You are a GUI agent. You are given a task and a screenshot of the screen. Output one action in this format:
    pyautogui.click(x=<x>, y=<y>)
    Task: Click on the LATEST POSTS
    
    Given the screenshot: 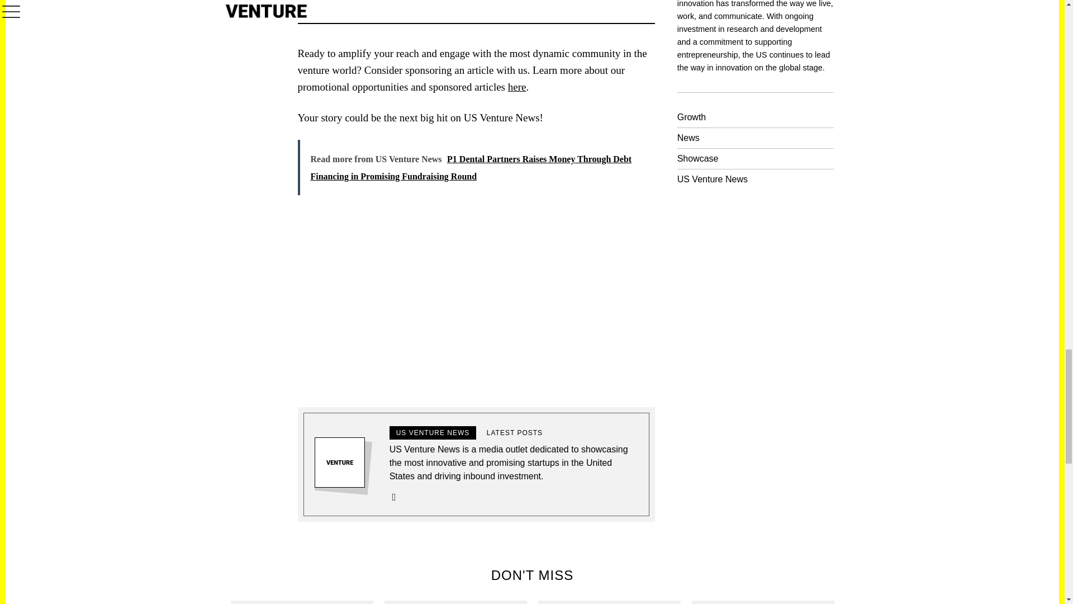 What is the action you would take?
    pyautogui.click(x=514, y=433)
    